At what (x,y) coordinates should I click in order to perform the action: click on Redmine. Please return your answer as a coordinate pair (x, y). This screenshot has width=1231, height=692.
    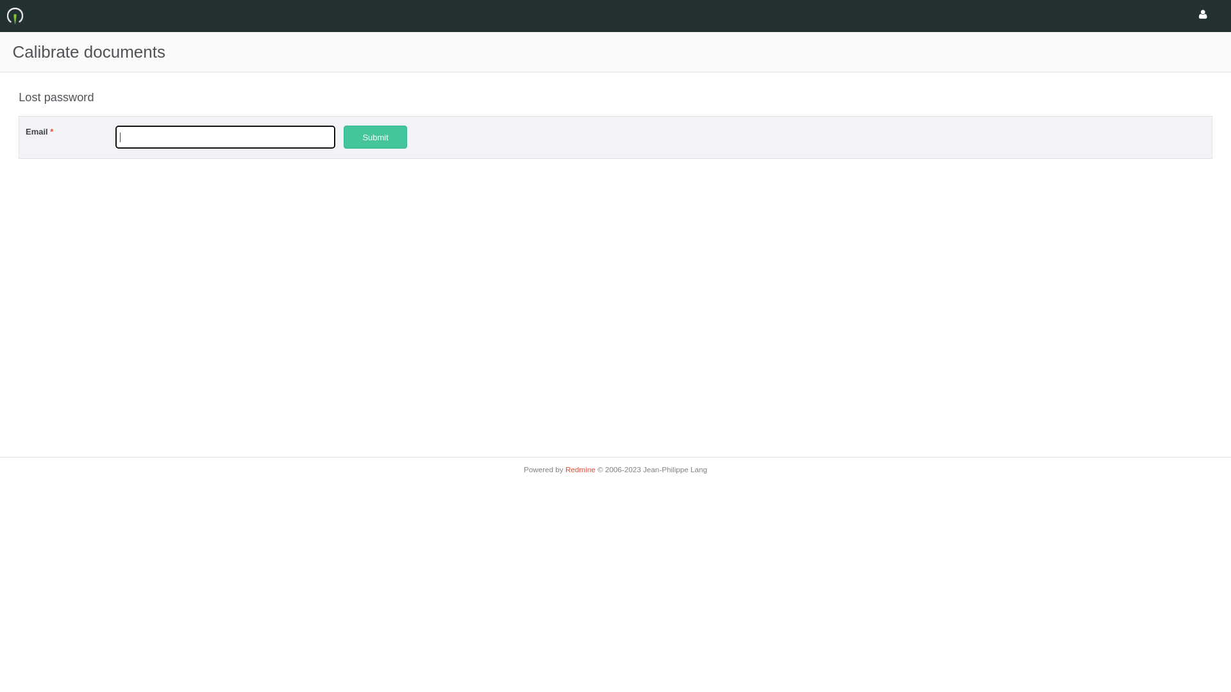
    Looking at the image, I should click on (581, 469).